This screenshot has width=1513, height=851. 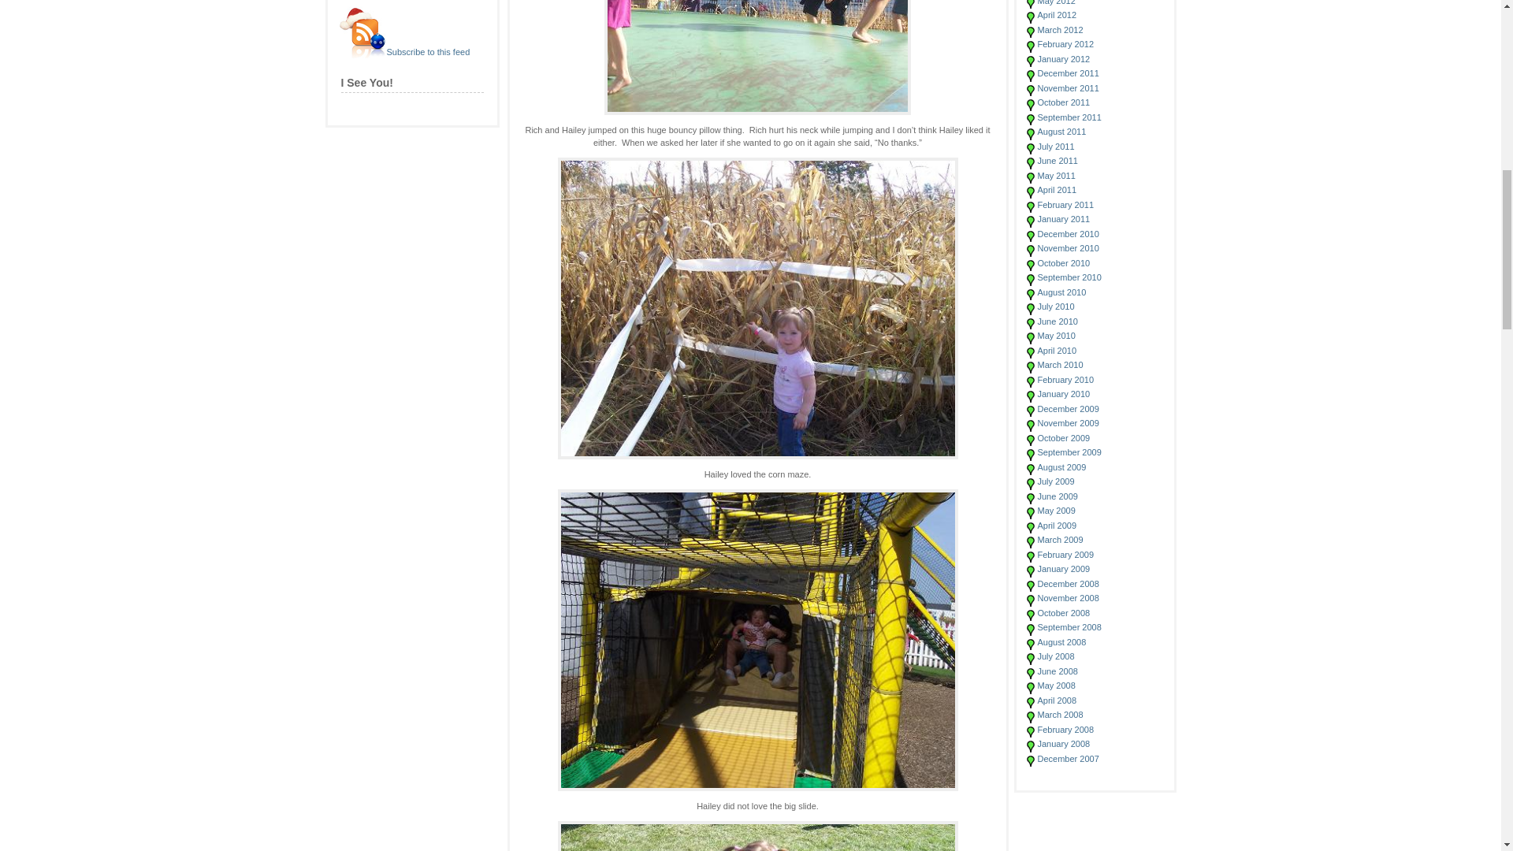 What do you see at coordinates (427, 52) in the screenshot?
I see `Subscribe to this feed` at bounding box center [427, 52].